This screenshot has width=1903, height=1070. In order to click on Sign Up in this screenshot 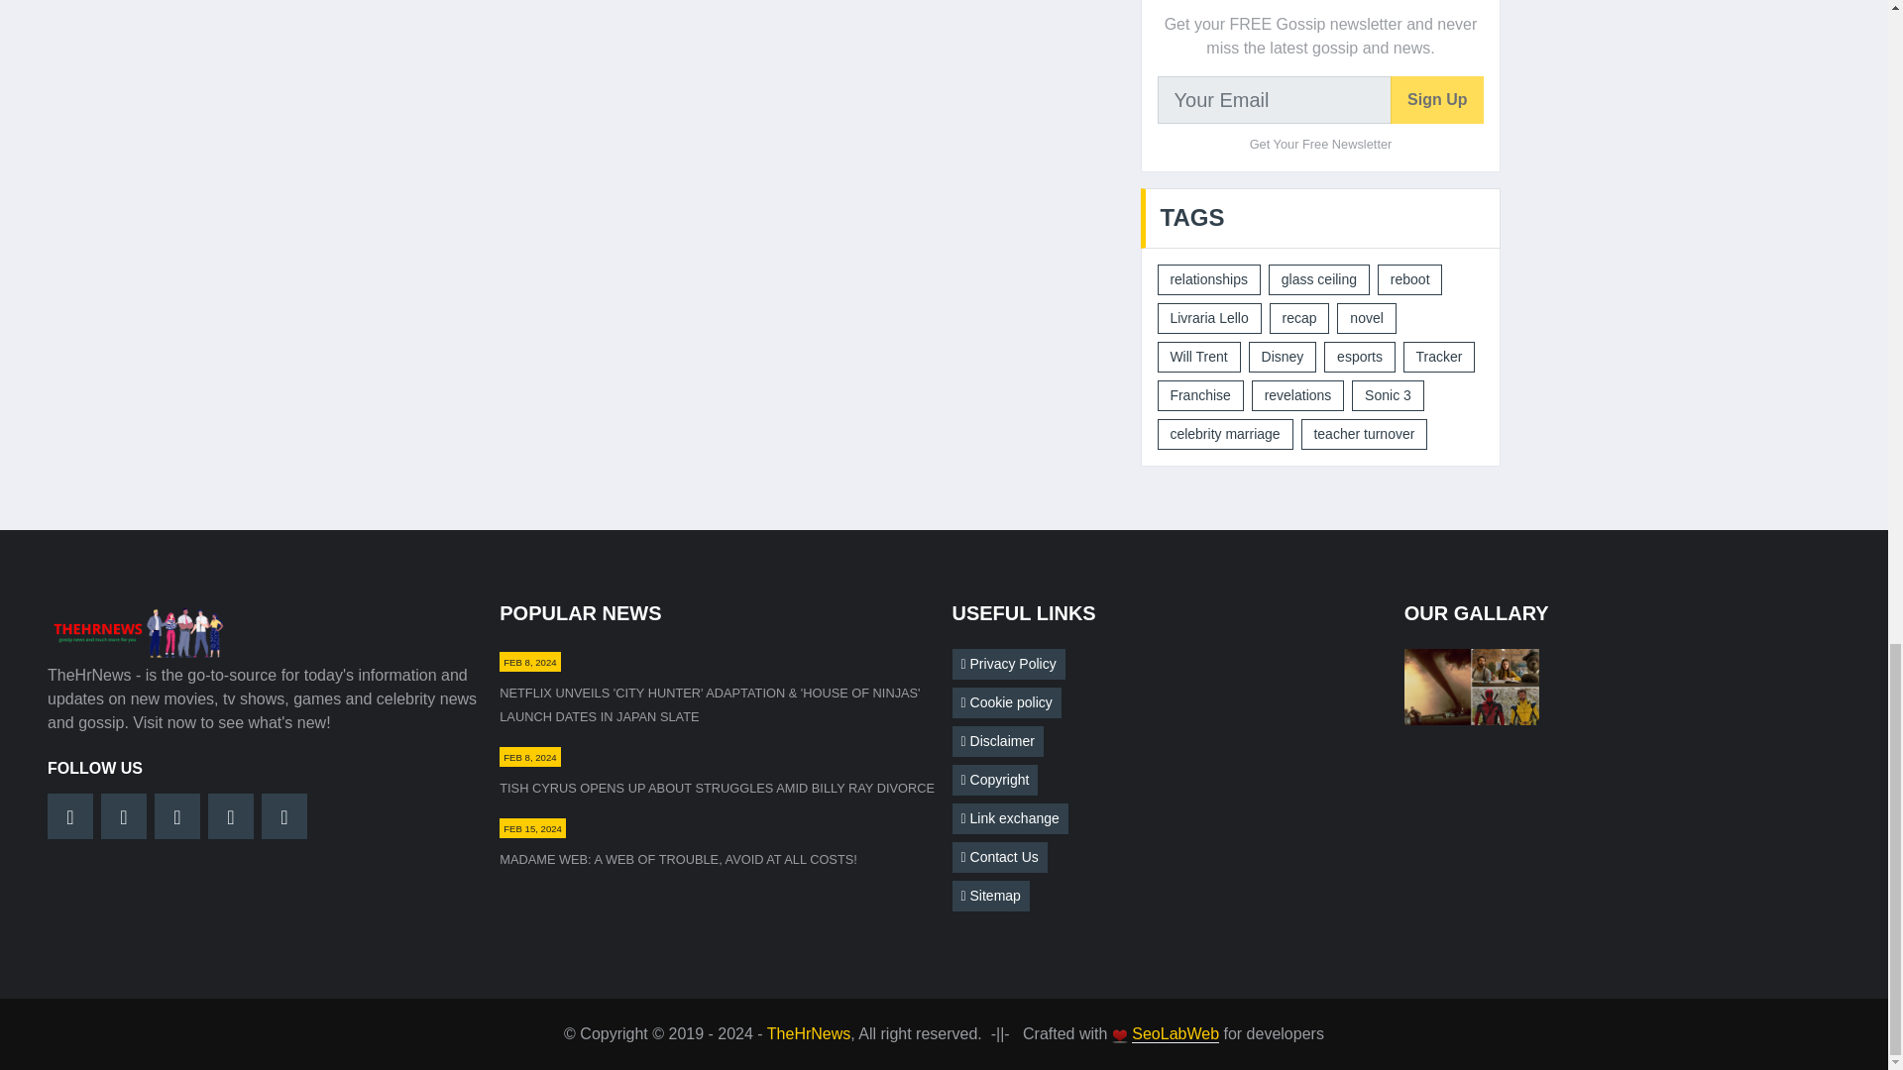, I will do `click(1437, 99)`.